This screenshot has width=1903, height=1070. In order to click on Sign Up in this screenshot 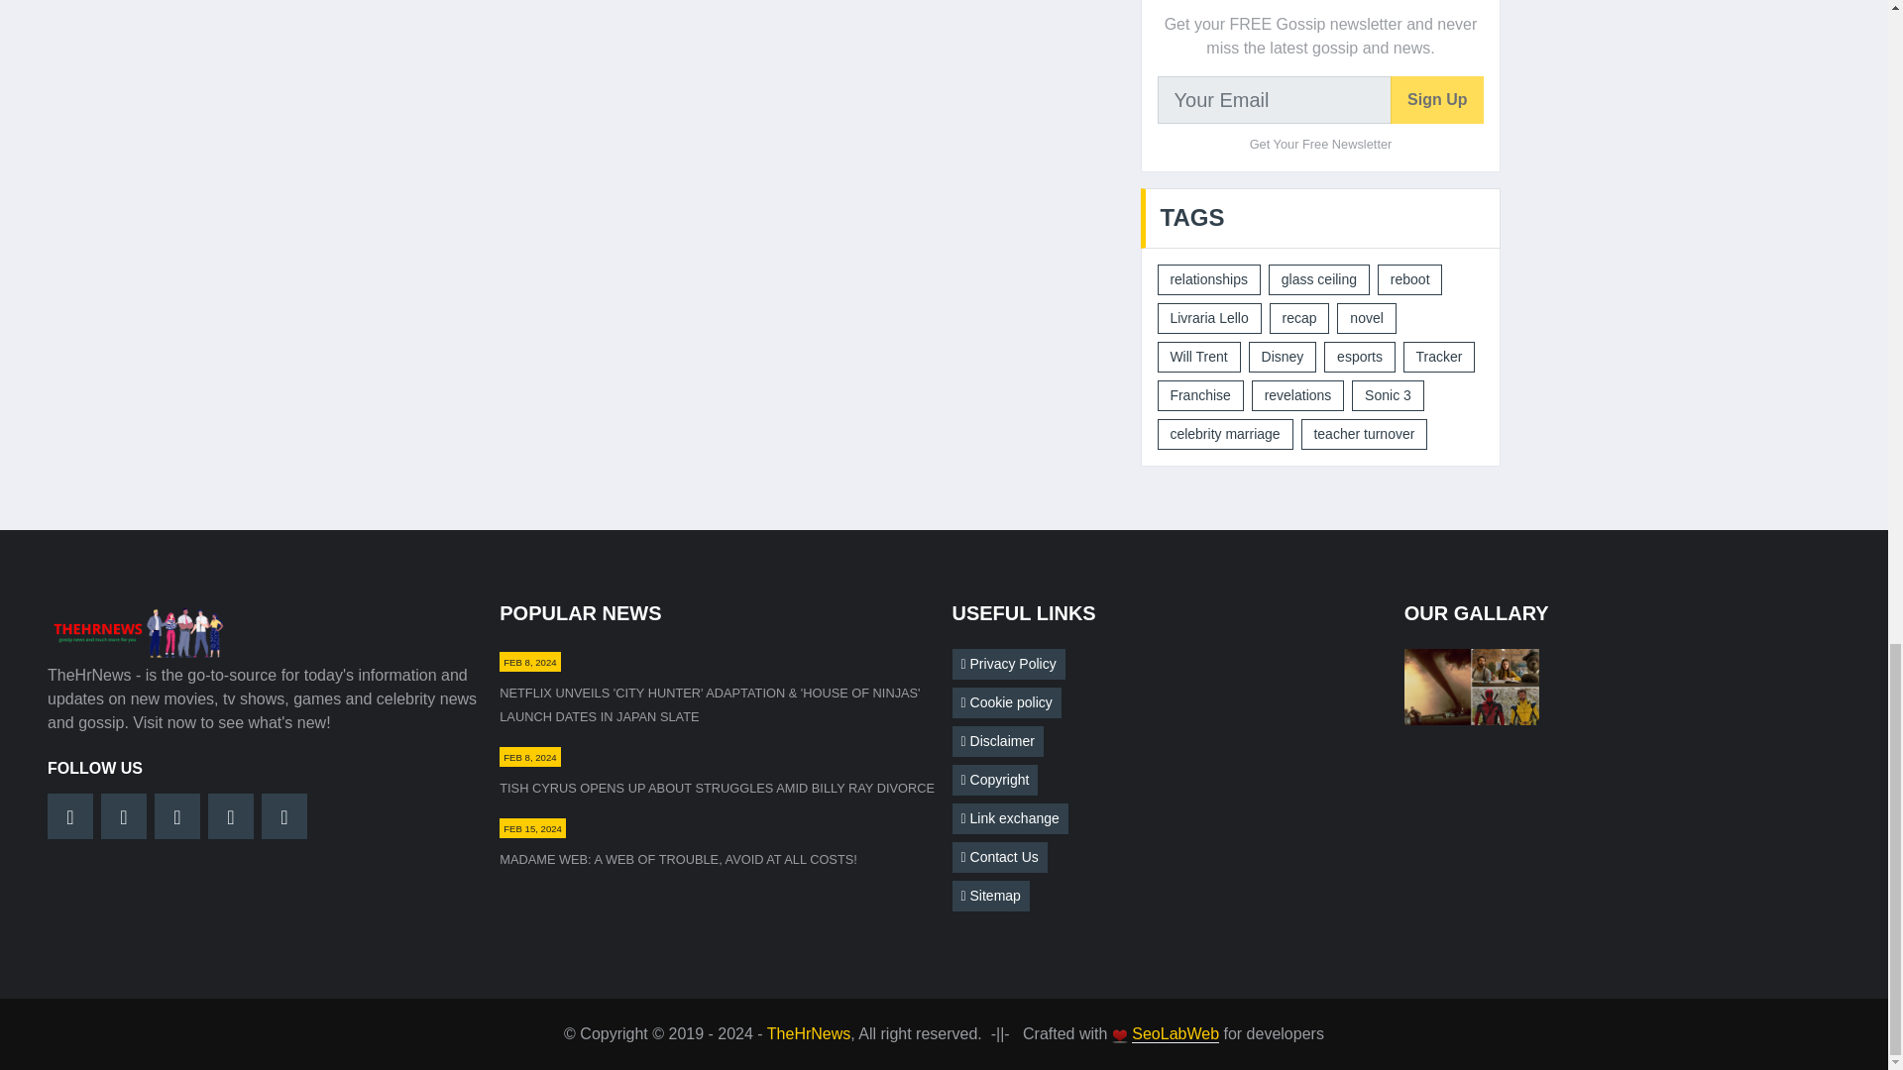, I will do `click(1437, 99)`.